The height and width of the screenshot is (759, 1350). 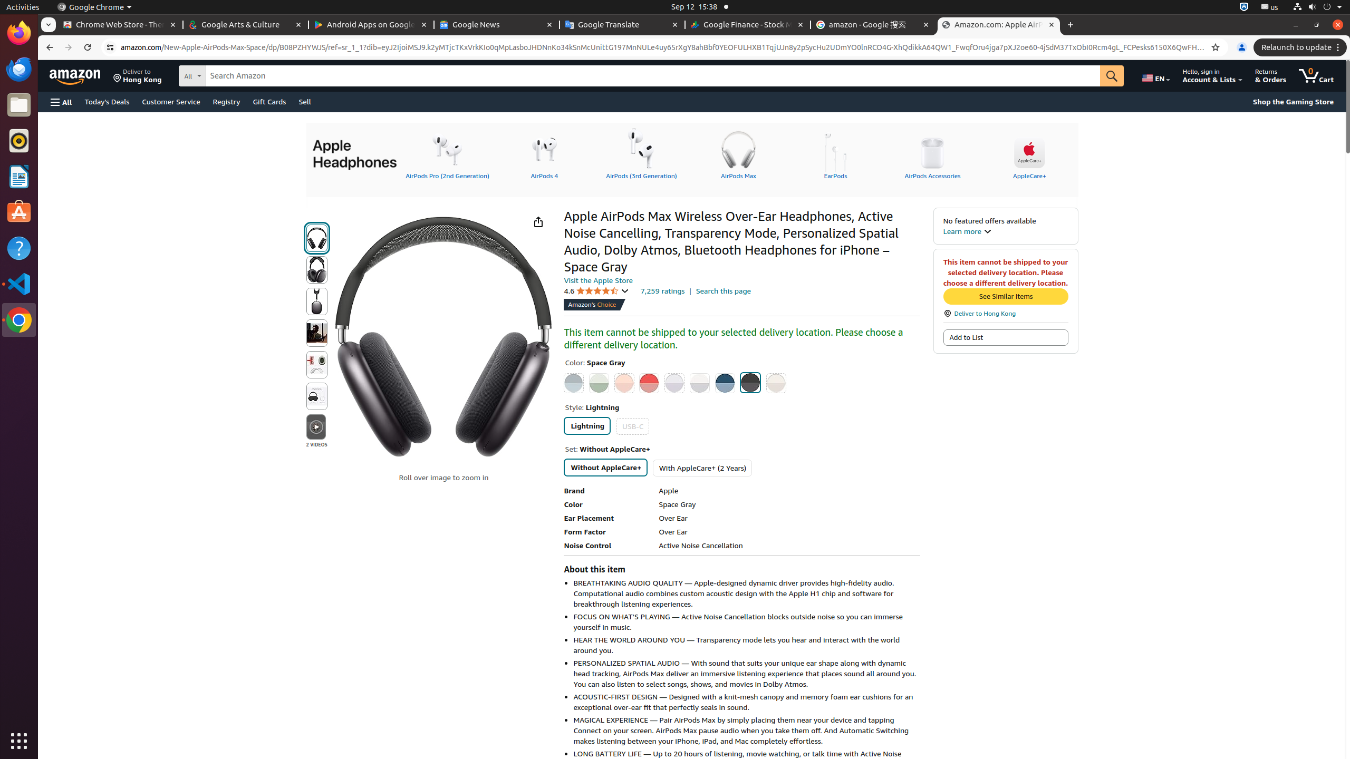 I want to click on Relaunch to update, so click(x=1301, y=47).